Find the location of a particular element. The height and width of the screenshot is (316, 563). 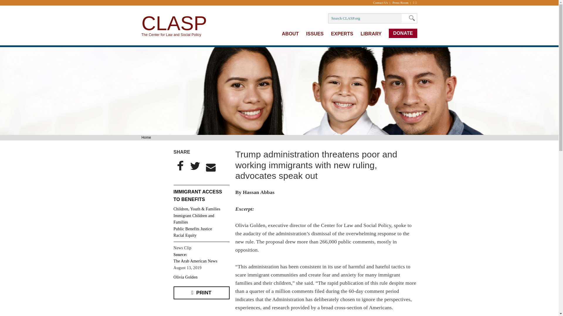

Contact Us is located at coordinates (382, 3).